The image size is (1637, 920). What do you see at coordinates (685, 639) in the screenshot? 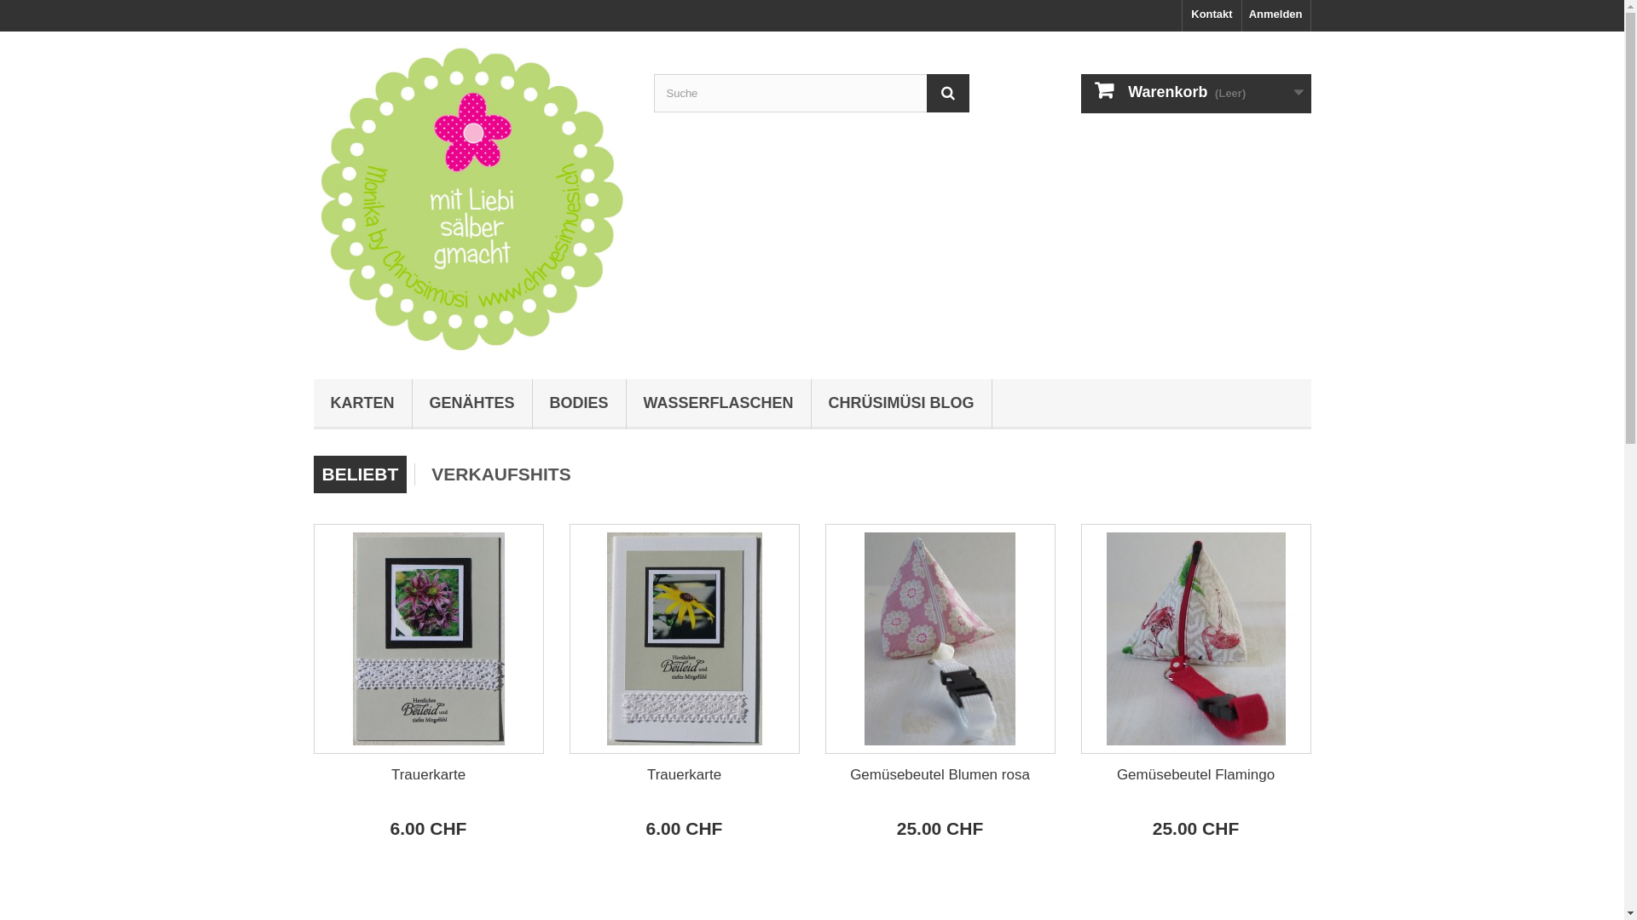
I see `Trauerkarte` at bounding box center [685, 639].